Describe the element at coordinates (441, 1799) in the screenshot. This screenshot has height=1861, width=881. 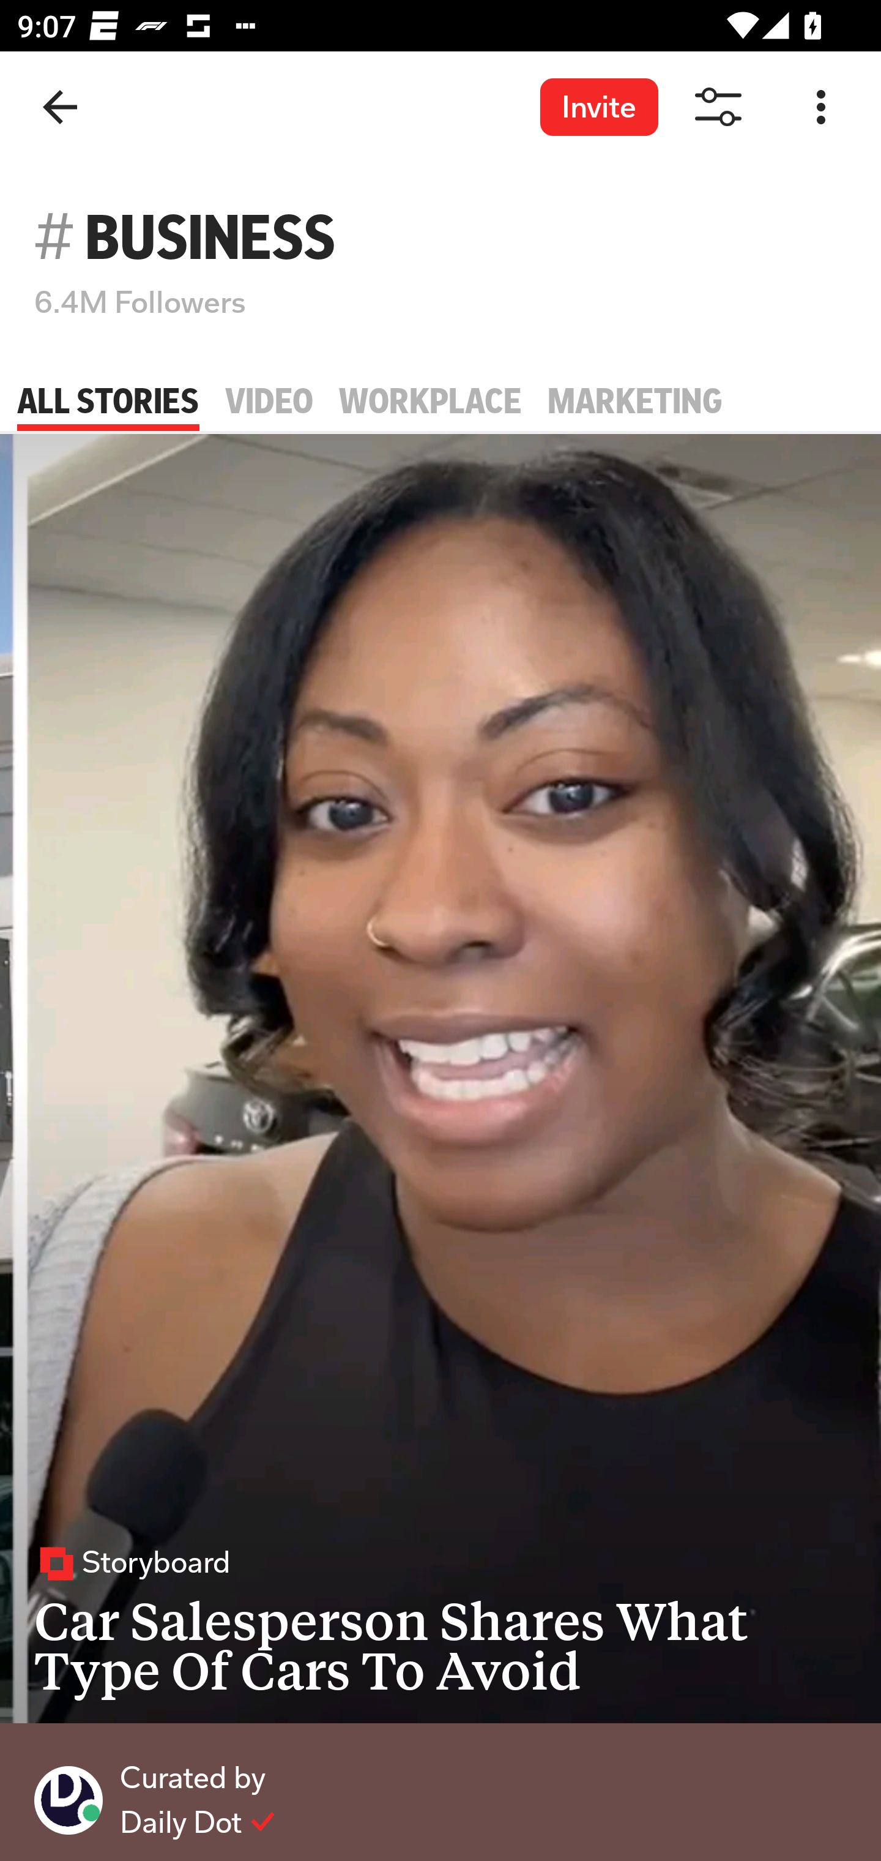
I see `Curated by Daily Dot` at that location.